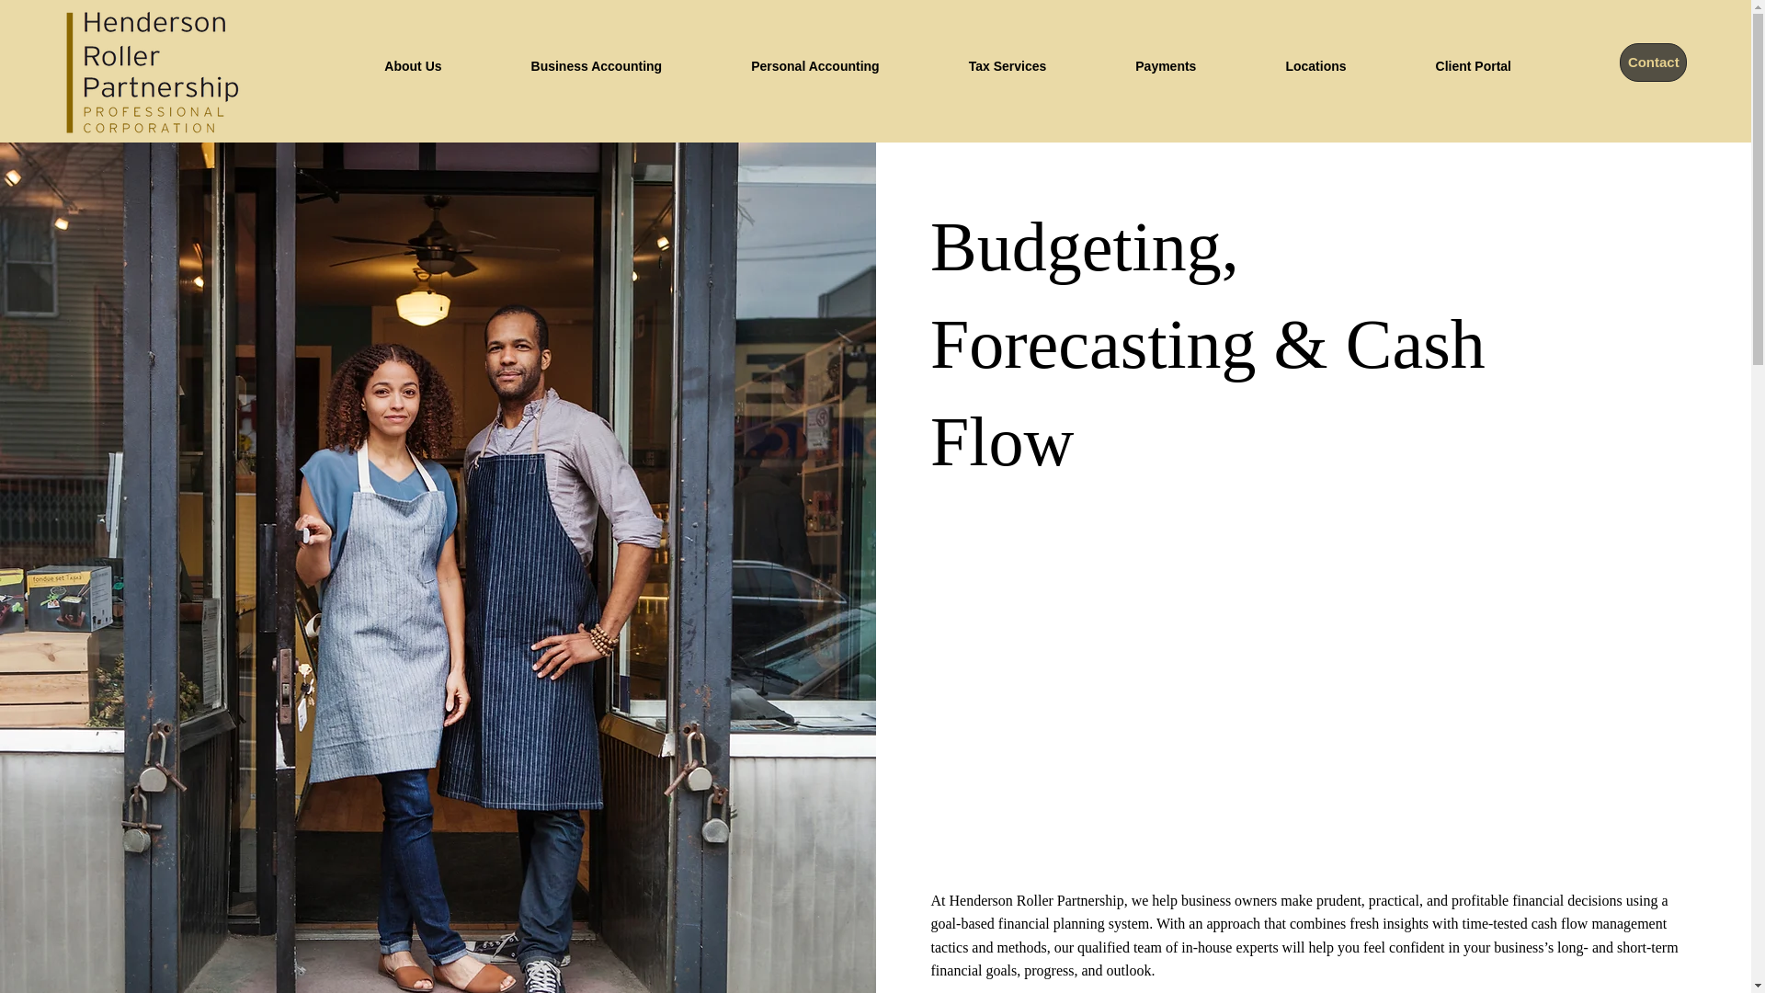 This screenshot has height=993, width=1765. Describe the element at coordinates (1653, 62) in the screenshot. I see `Contact` at that location.